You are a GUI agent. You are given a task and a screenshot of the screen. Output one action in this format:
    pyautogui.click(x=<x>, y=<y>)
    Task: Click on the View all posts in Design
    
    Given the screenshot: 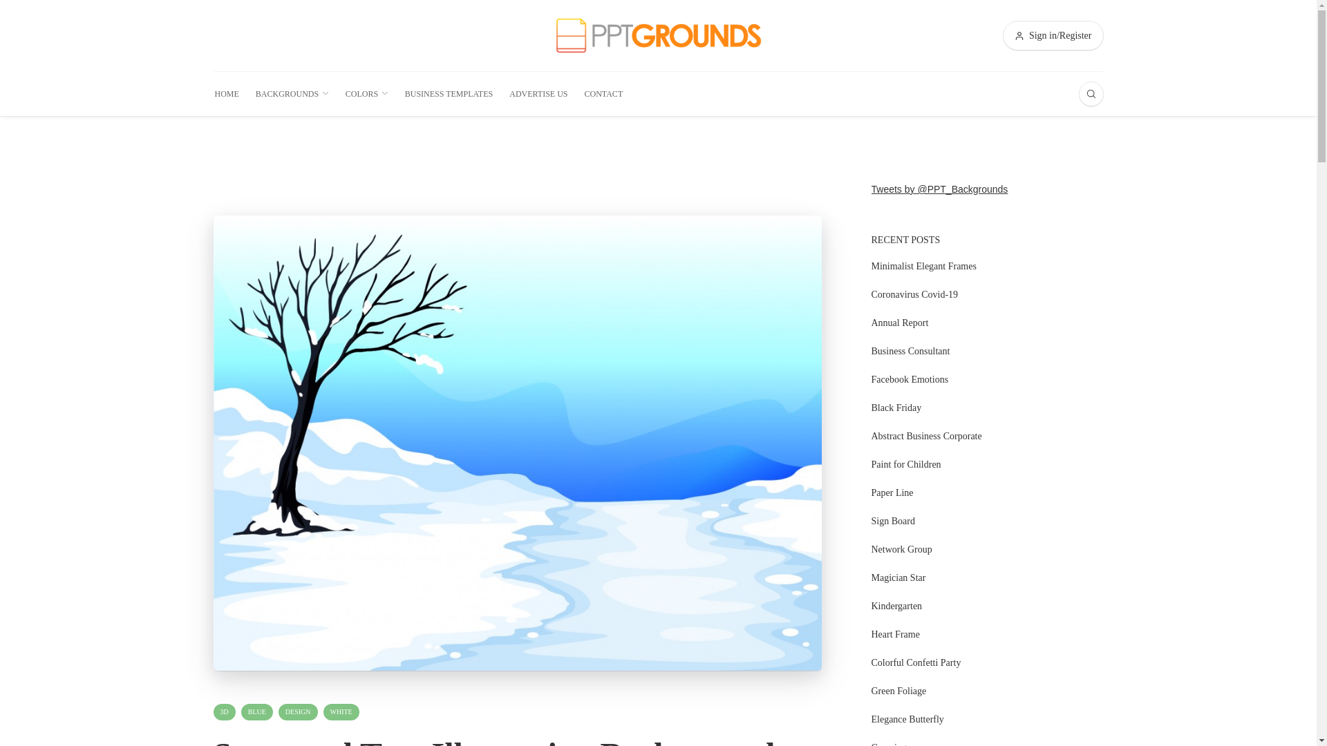 What is the action you would take?
    pyautogui.click(x=299, y=712)
    